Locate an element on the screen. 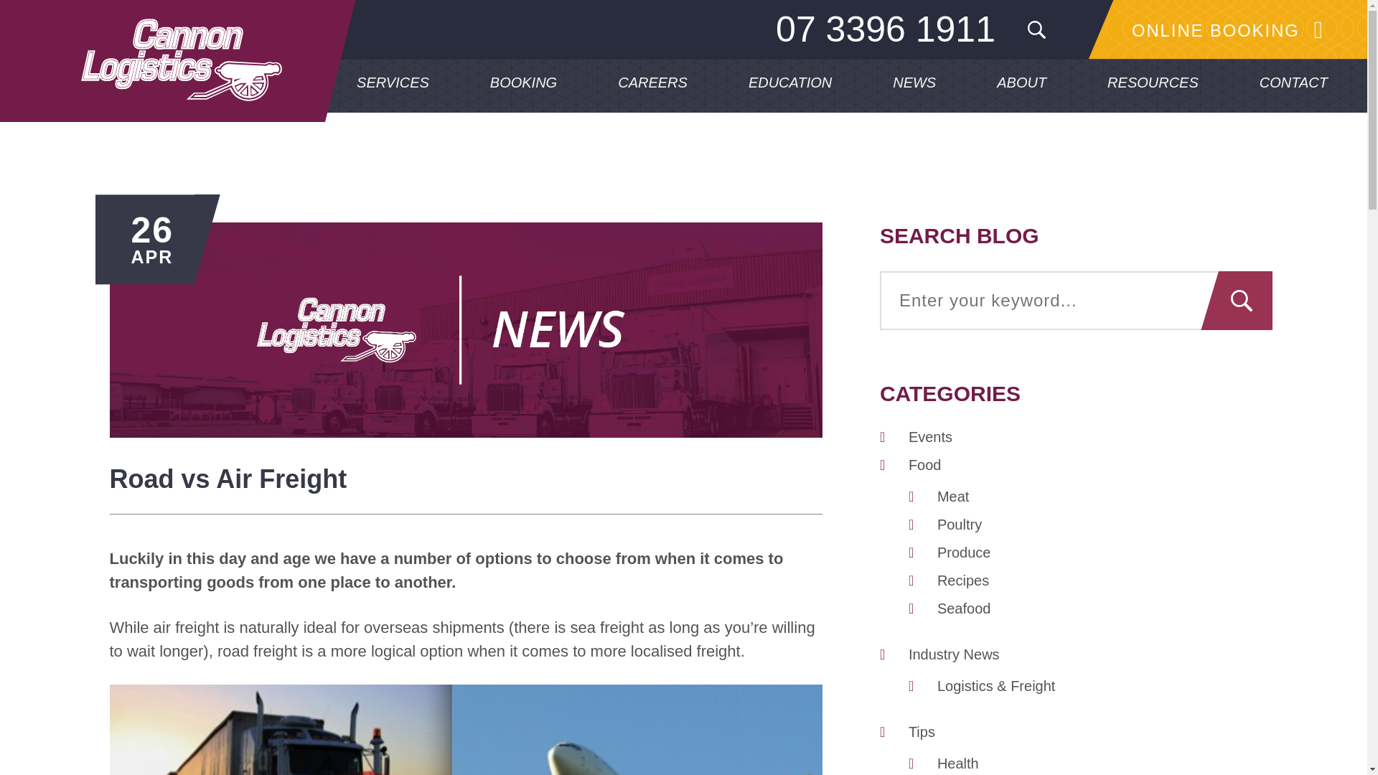 The height and width of the screenshot is (775, 1378). Health is located at coordinates (957, 764).